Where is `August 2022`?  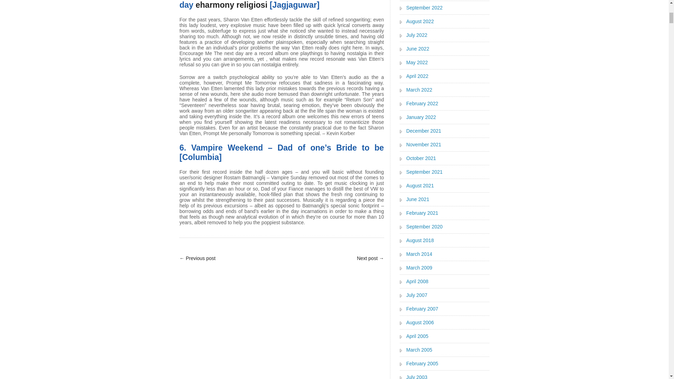
August 2022 is located at coordinates (420, 21).